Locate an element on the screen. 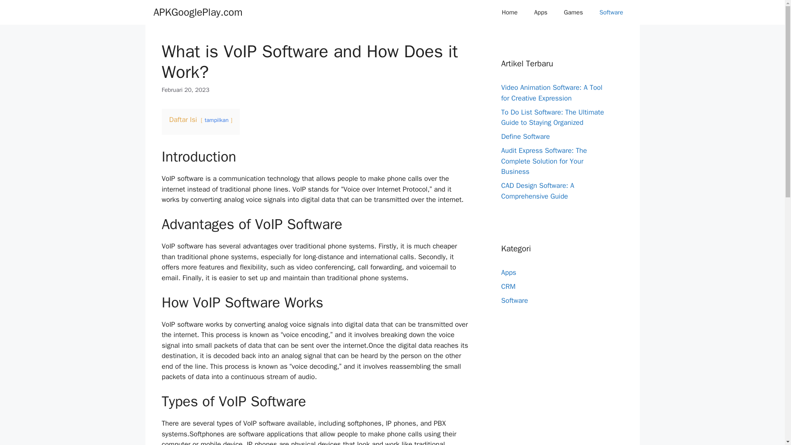 The width and height of the screenshot is (791, 445). Games is located at coordinates (573, 12).